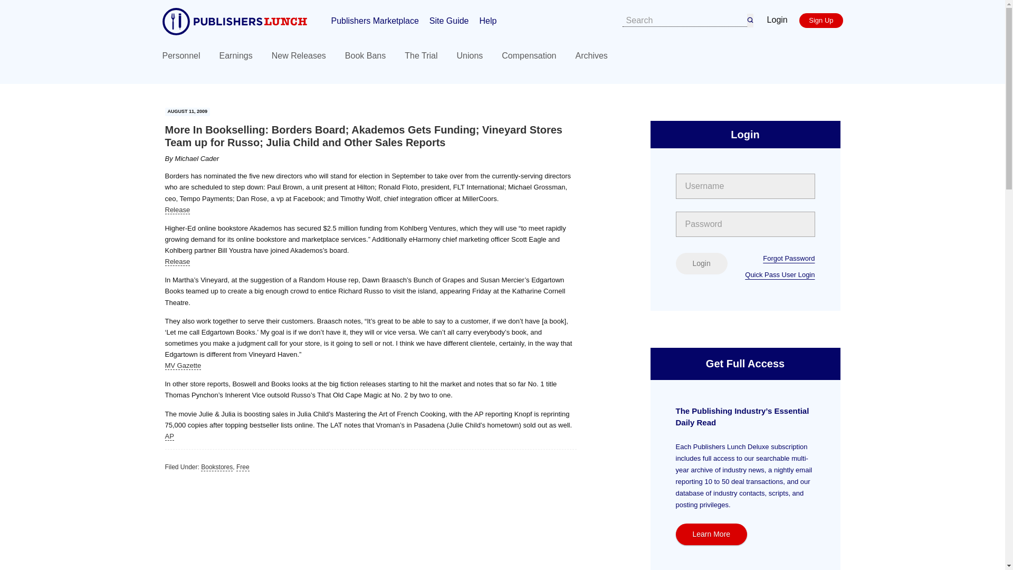  What do you see at coordinates (711, 534) in the screenshot?
I see `Learn More` at bounding box center [711, 534].